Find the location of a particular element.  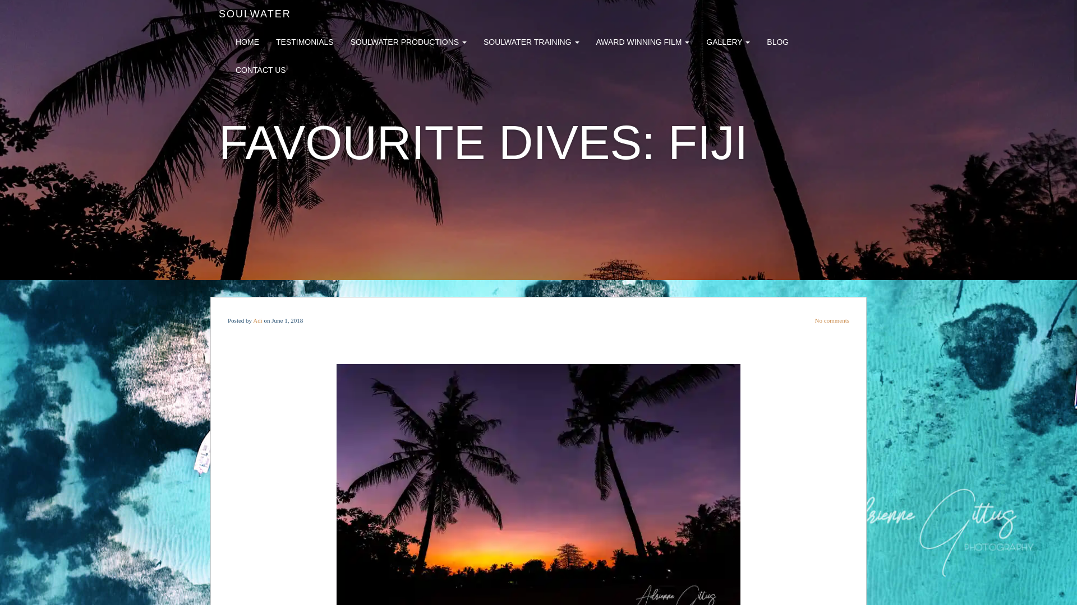

BLOG is located at coordinates (777, 39).